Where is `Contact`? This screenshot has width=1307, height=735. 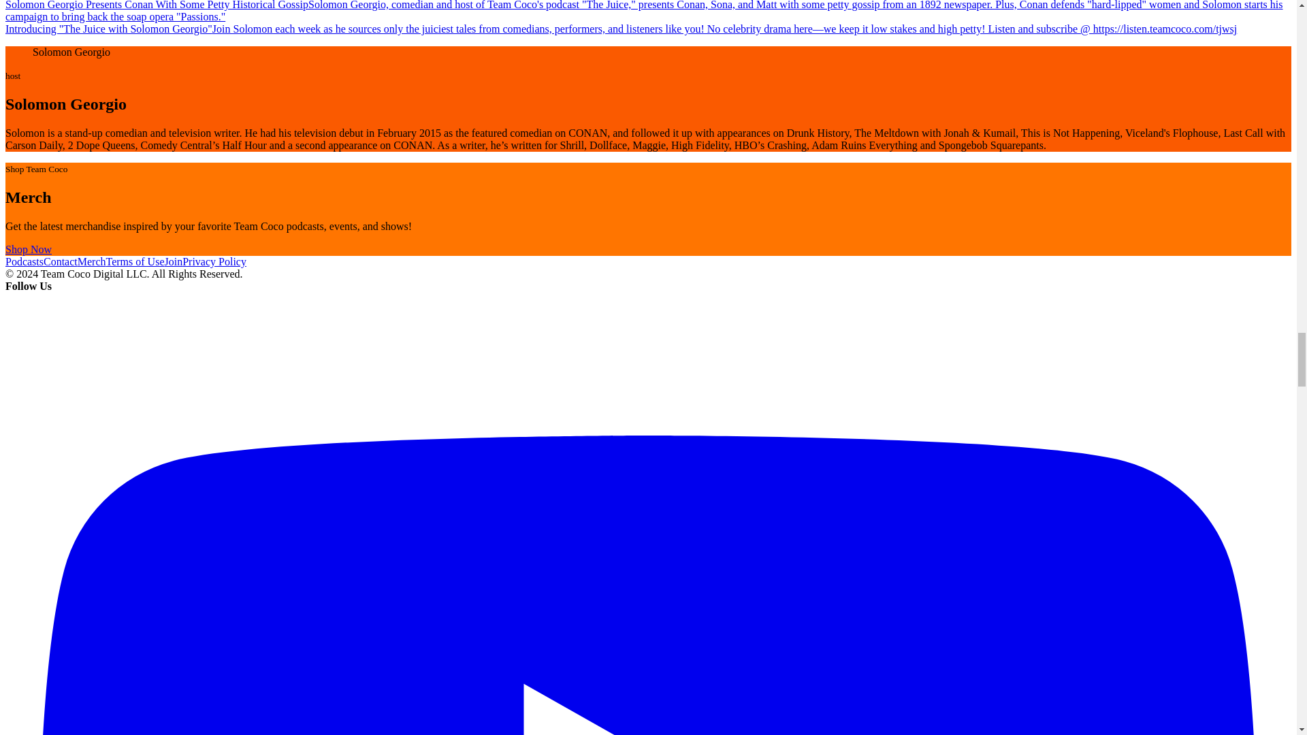
Contact is located at coordinates (60, 261).